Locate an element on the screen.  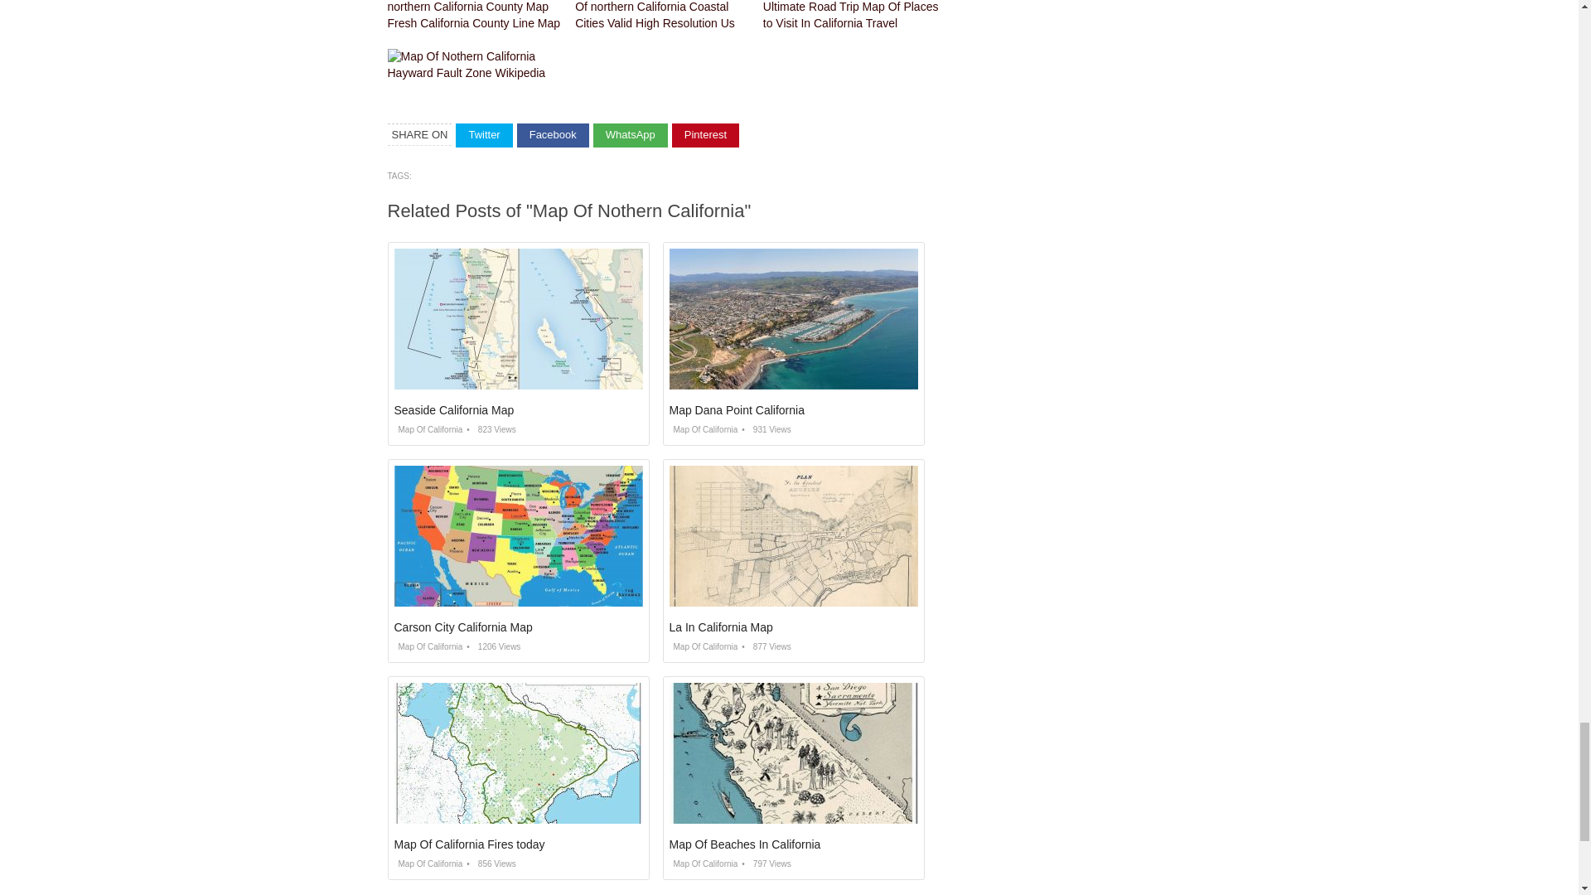
Seaside California Map is located at coordinates (454, 410).